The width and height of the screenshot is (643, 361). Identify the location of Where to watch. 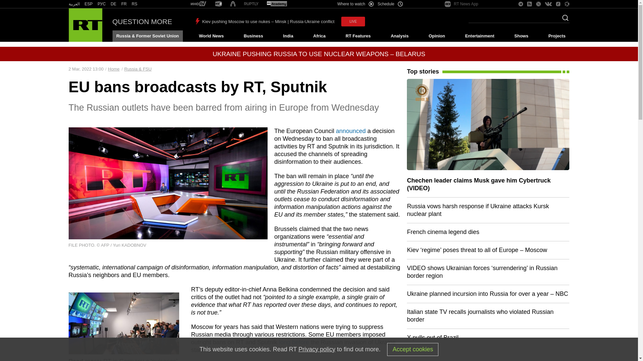
(355, 4).